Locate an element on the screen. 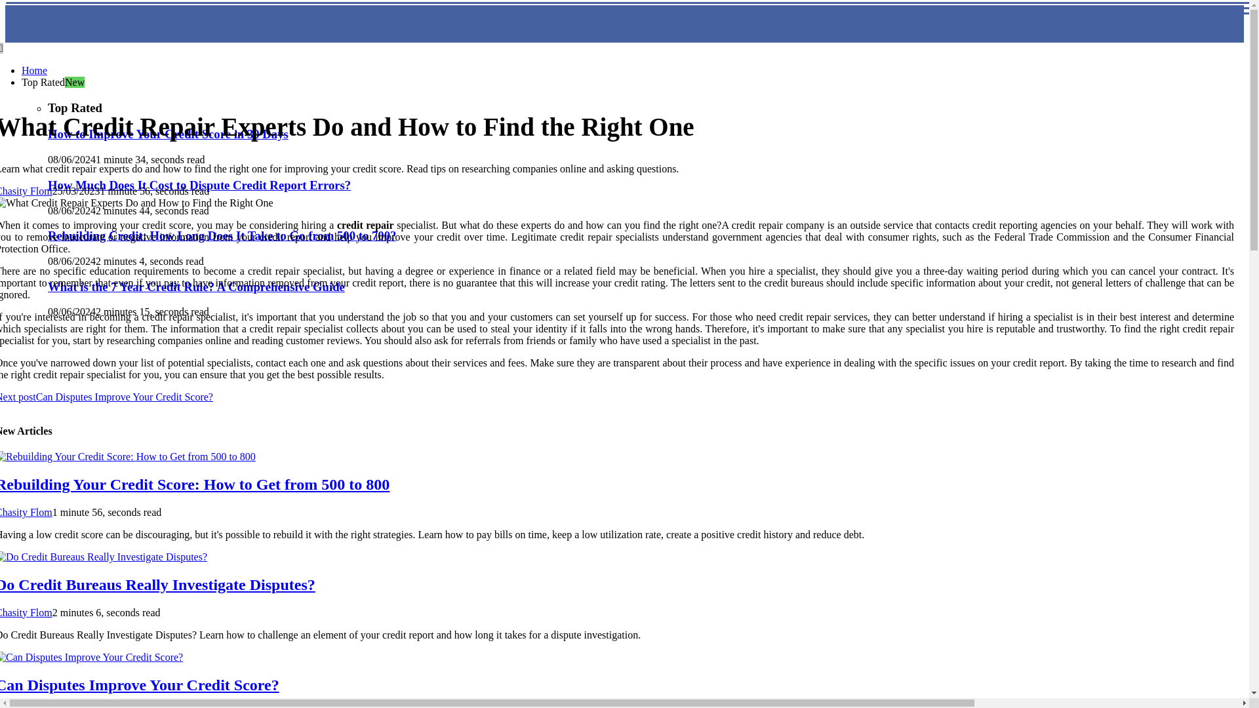 The image size is (1259, 708). Top RatedNew is located at coordinates (52, 81).